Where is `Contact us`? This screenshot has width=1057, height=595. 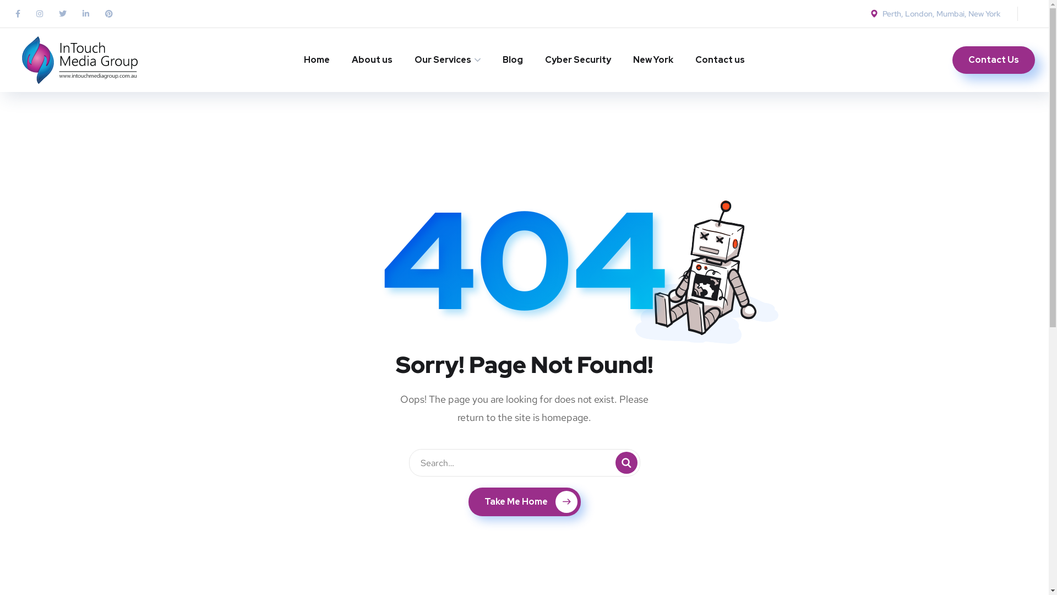
Contact us is located at coordinates (720, 60).